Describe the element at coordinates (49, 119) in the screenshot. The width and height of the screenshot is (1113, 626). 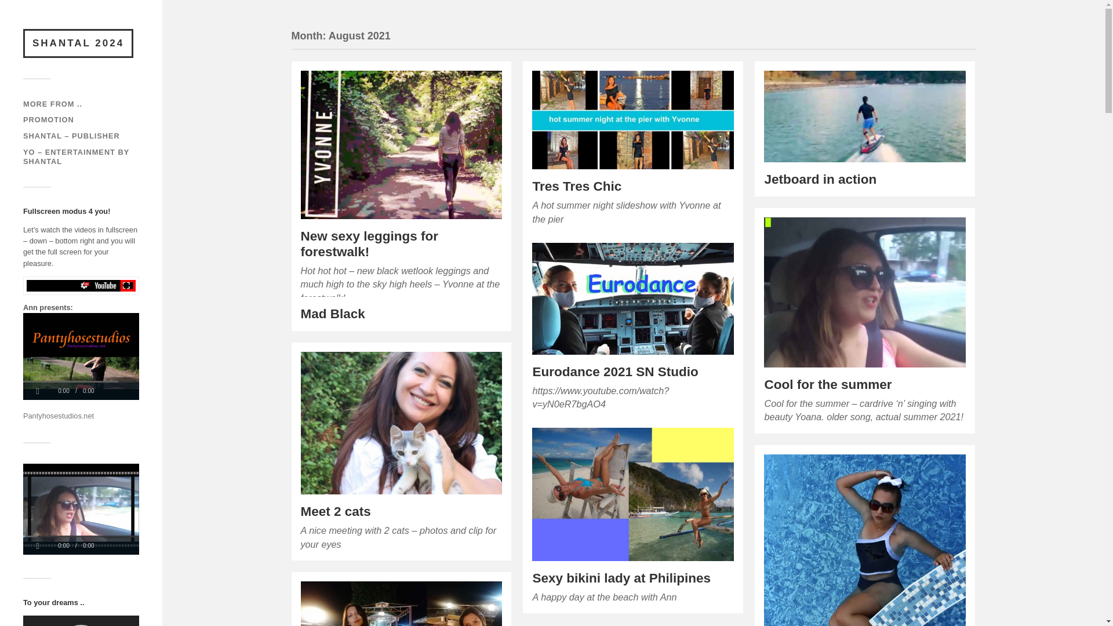
I see `PROMOTION` at that location.